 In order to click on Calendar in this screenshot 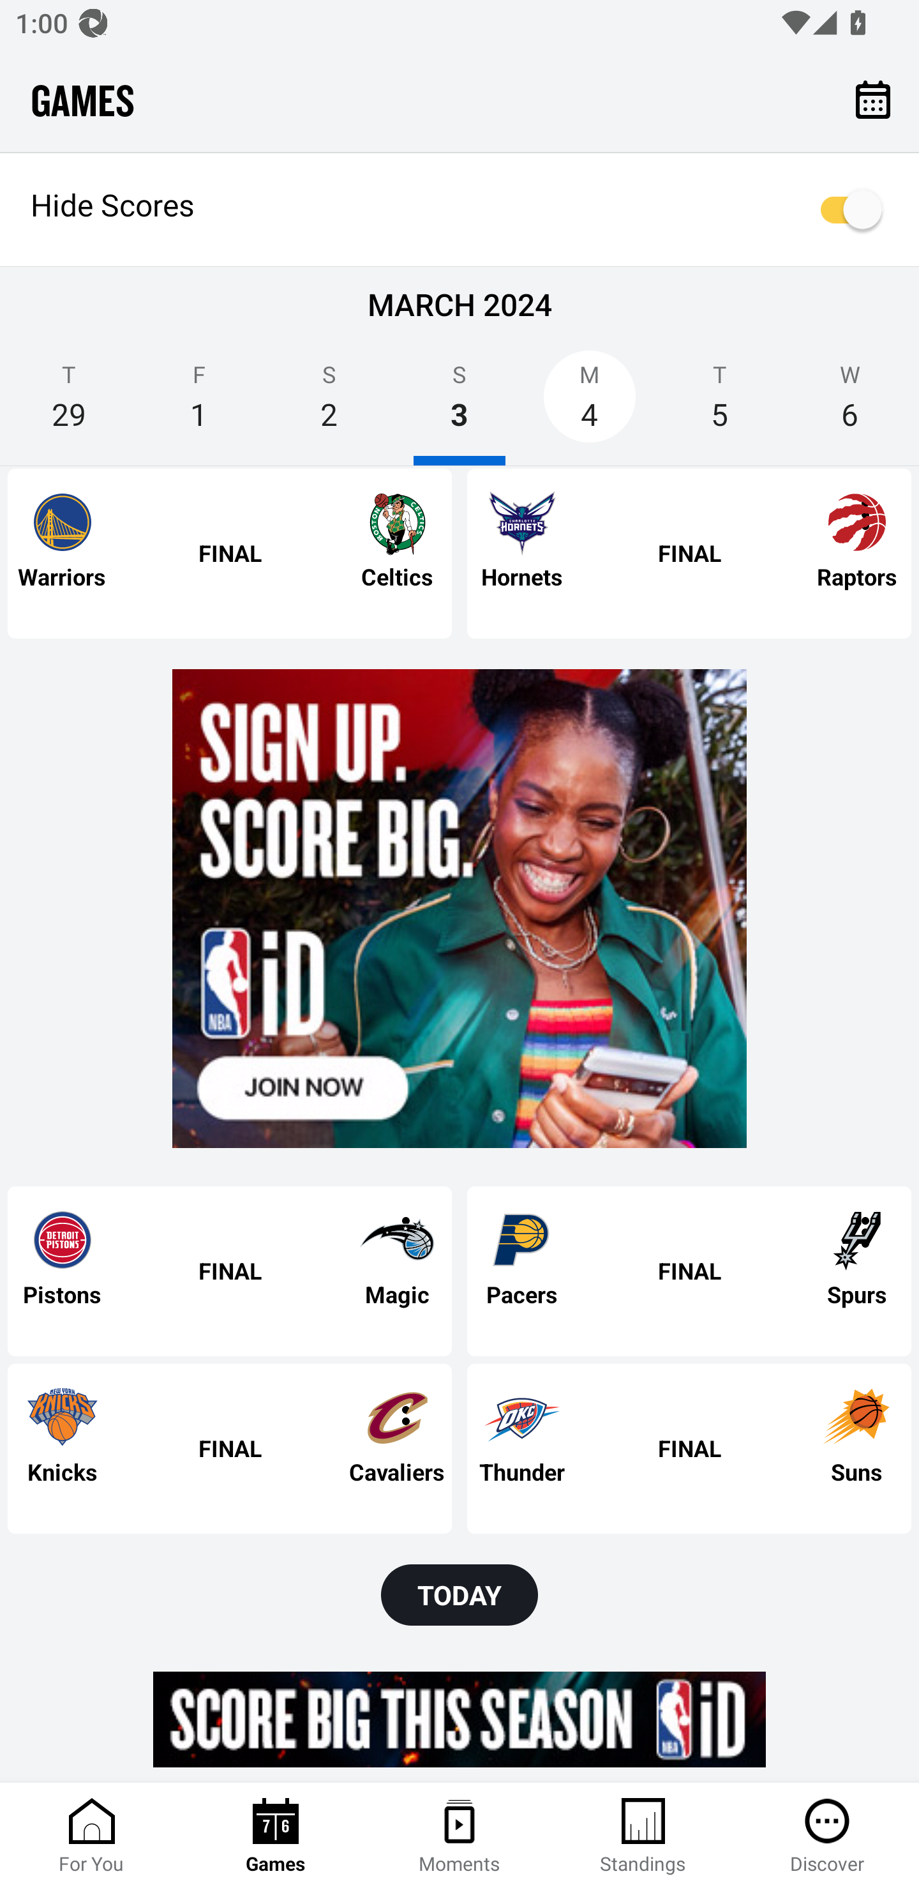, I will do `click(873, 98)`.